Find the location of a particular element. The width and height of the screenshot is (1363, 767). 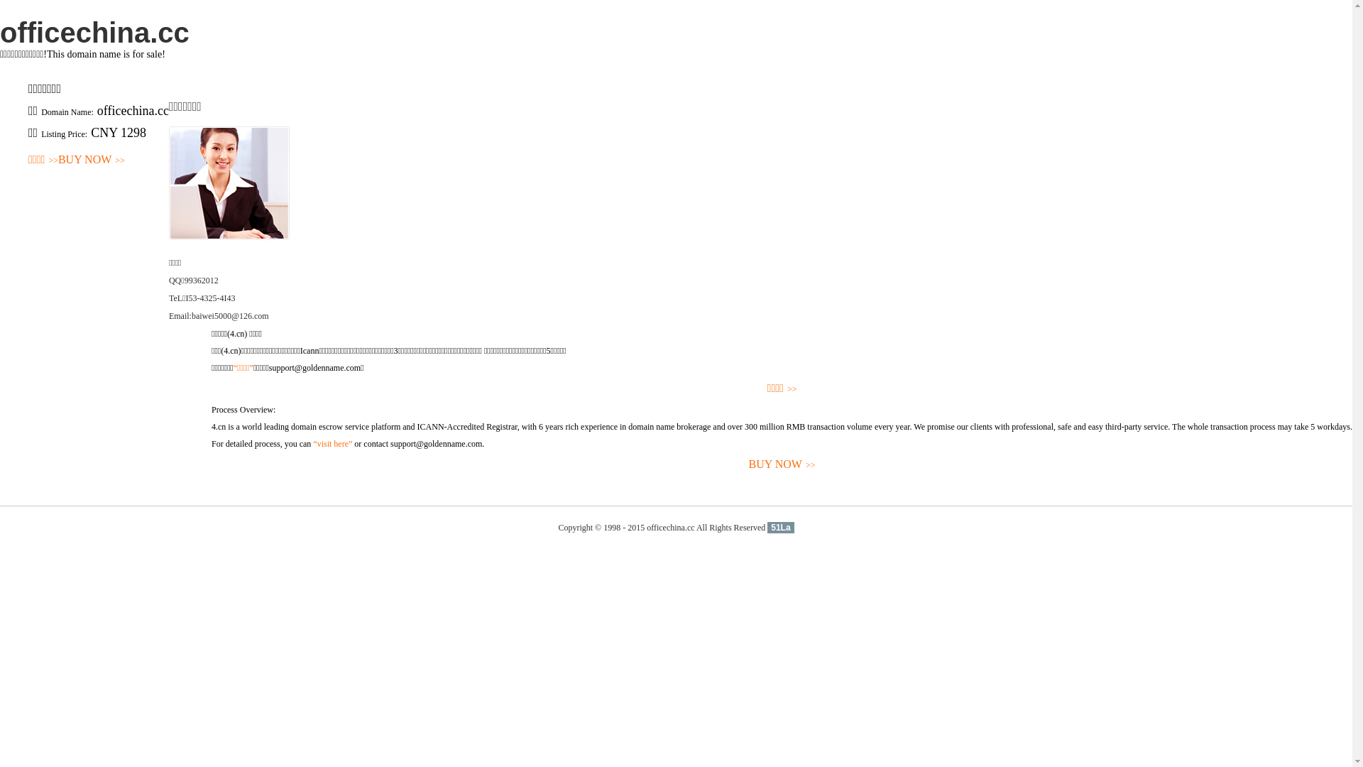

BUY NOW>> is located at coordinates (782, 464).